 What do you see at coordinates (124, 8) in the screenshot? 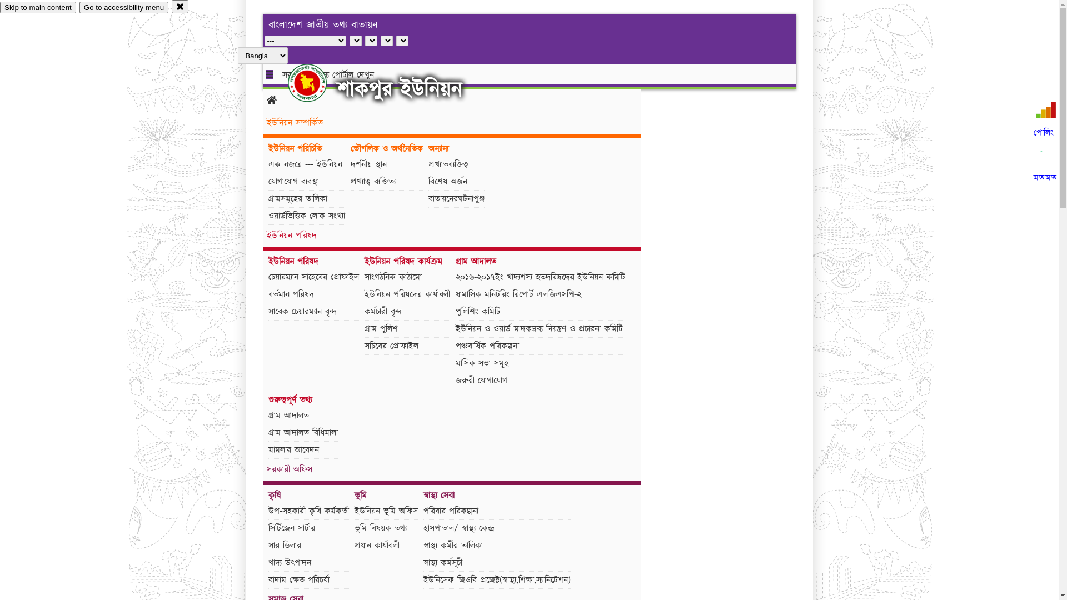
I see `Go to accessibility menu` at bounding box center [124, 8].